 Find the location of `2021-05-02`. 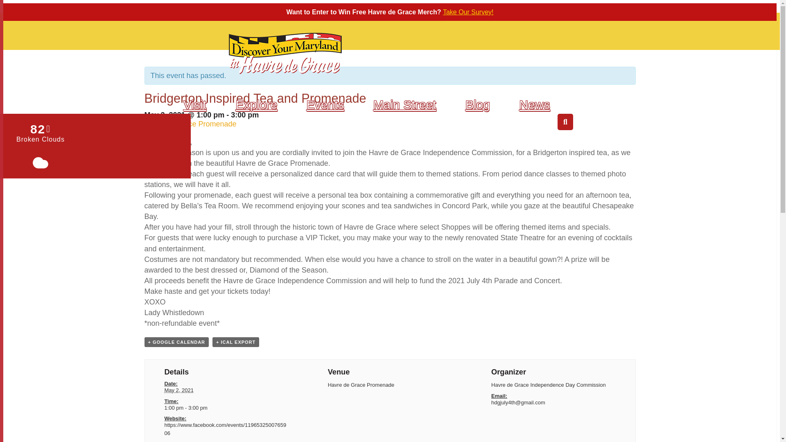

2021-05-02 is located at coordinates (226, 408).